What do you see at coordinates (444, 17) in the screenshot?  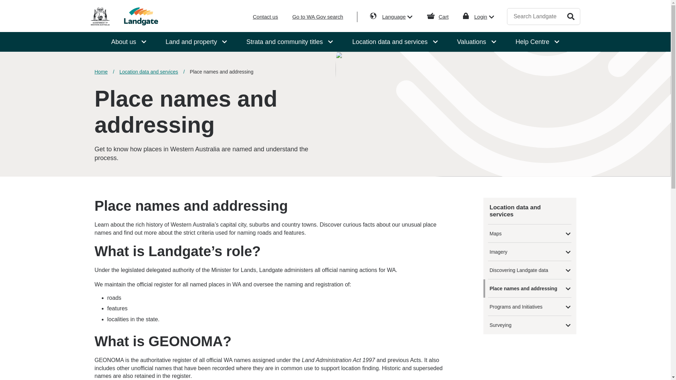 I see `Cart` at bounding box center [444, 17].